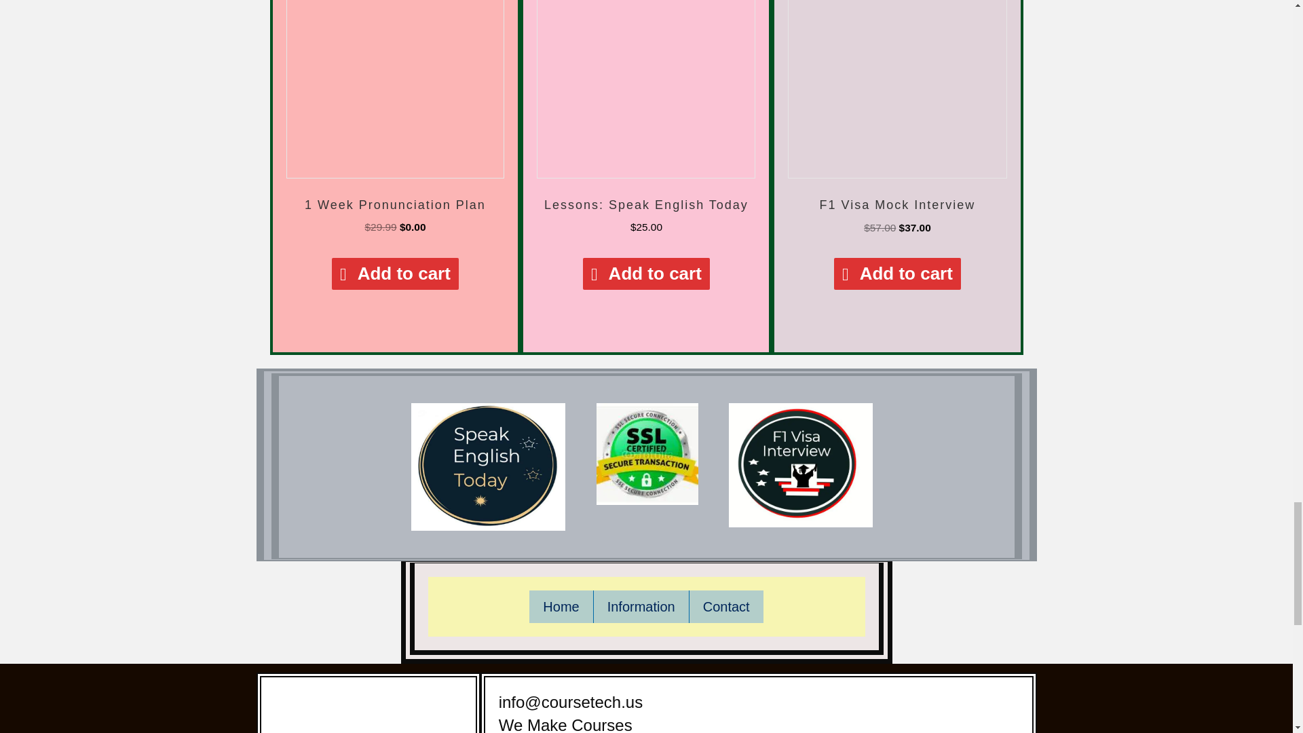 The width and height of the screenshot is (1303, 733). Describe the element at coordinates (647, 454) in the screenshot. I see `ssl secure transaction https` at that location.